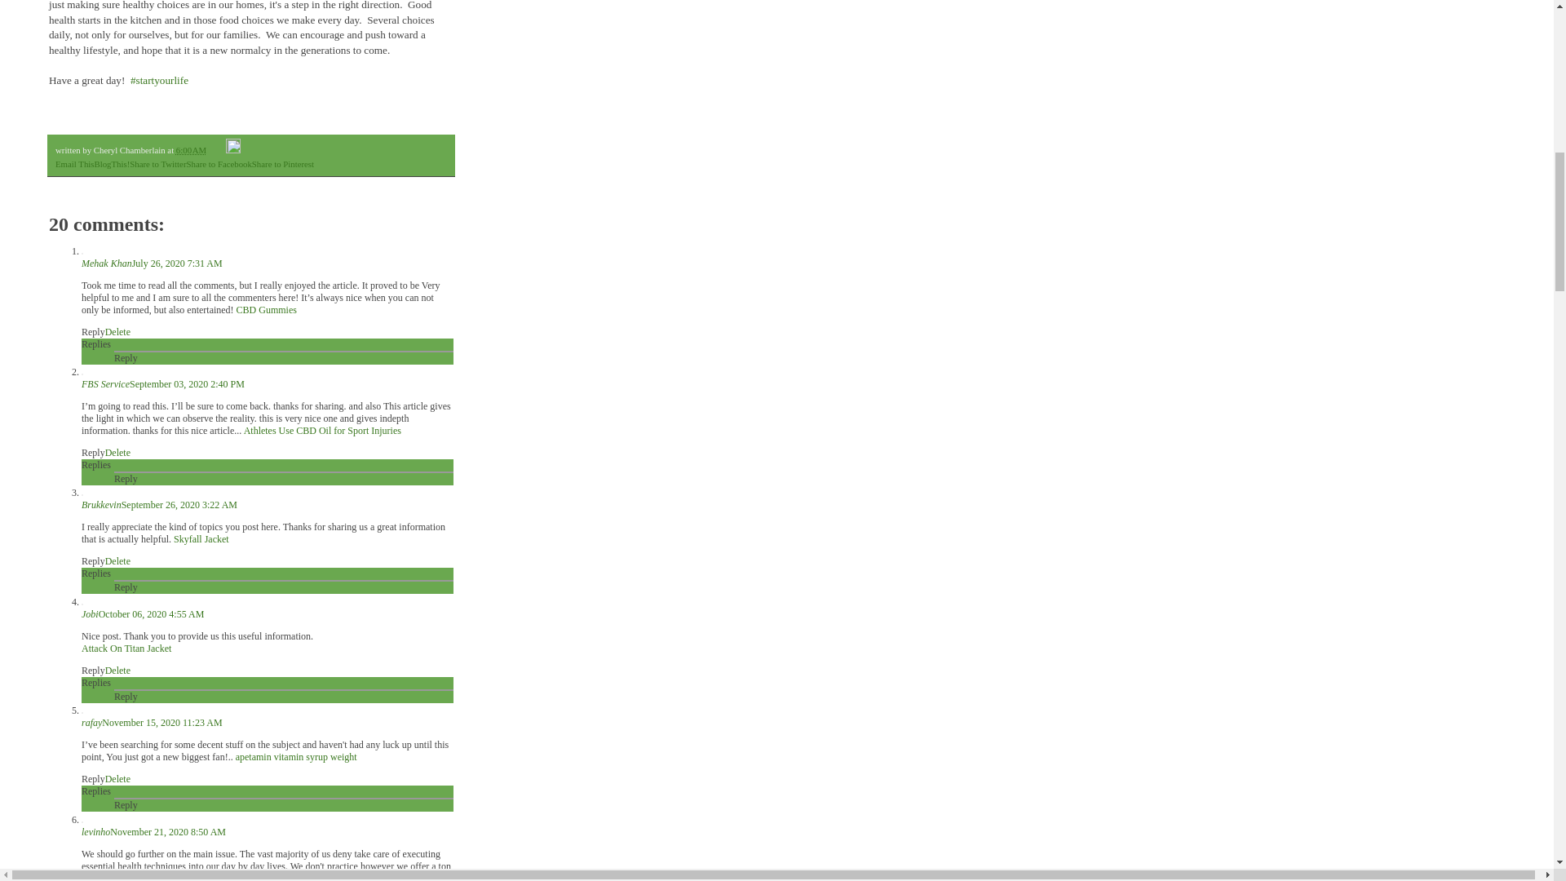 This screenshot has height=881, width=1566. I want to click on Jobi, so click(90, 614).